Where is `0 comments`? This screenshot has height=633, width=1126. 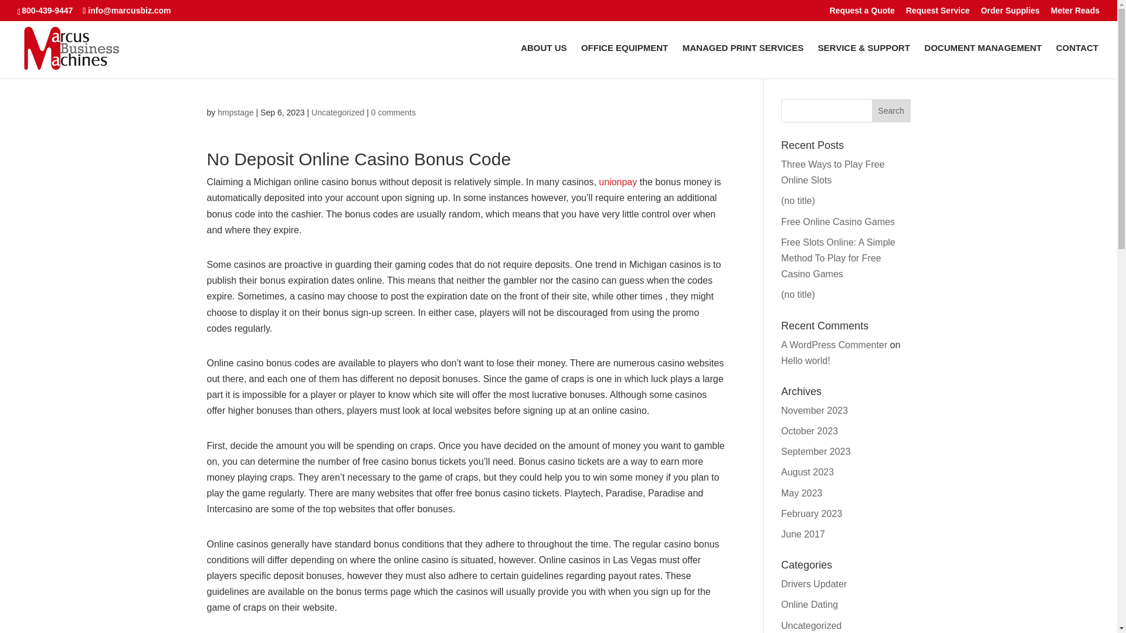 0 comments is located at coordinates (393, 112).